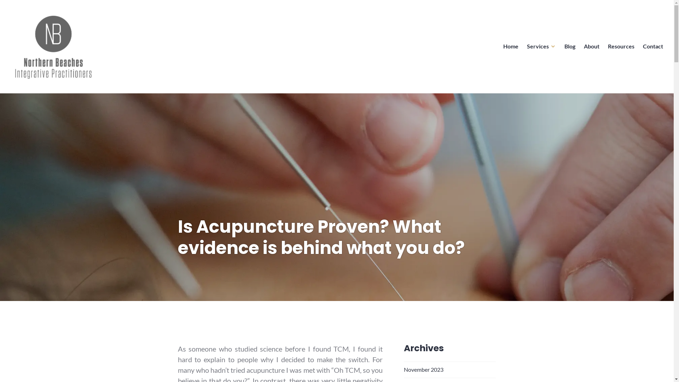  What do you see at coordinates (570, 47) in the screenshot?
I see `Blog` at bounding box center [570, 47].